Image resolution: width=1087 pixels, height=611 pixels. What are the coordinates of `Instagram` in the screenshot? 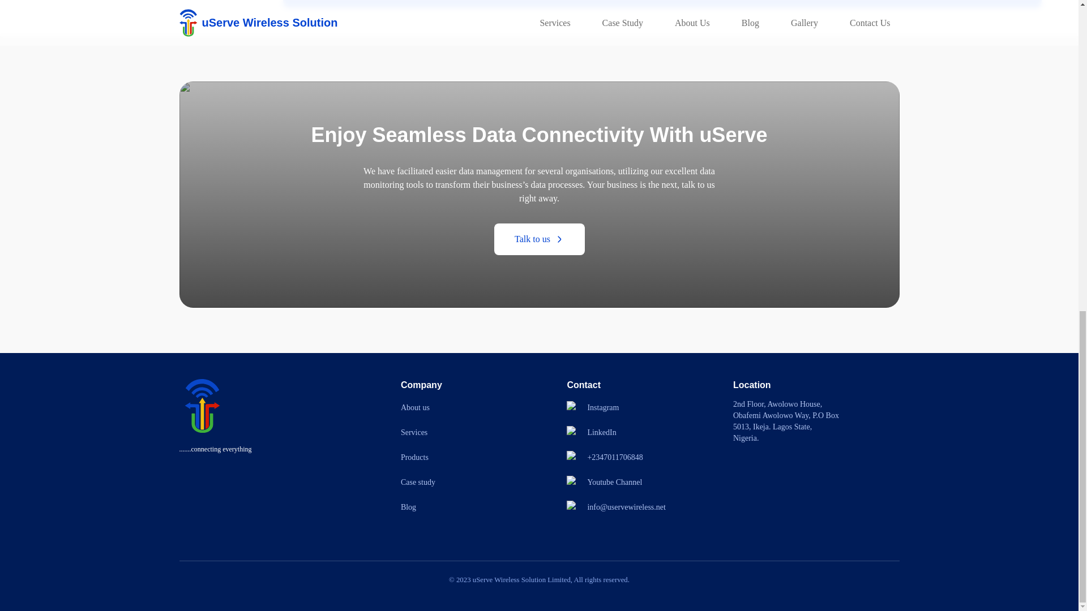 It's located at (602, 407).